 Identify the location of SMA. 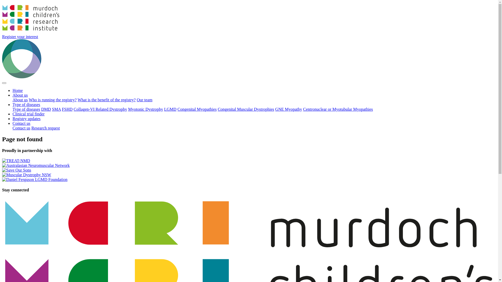
(56, 109).